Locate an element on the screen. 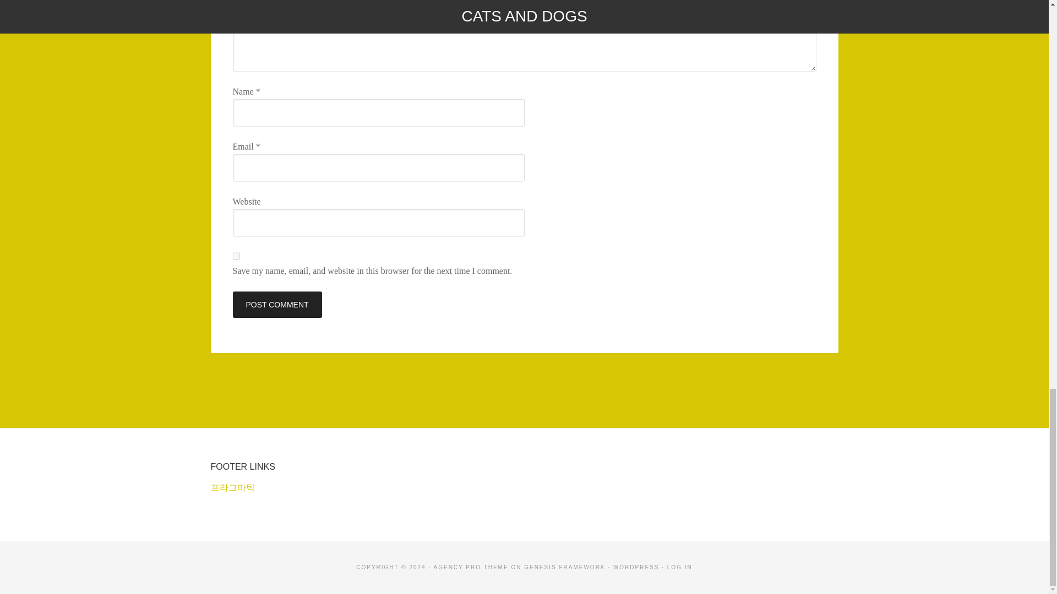 This screenshot has width=1057, height=594. GENESIS FRAMEWORK is located at coordinates (564, 567).